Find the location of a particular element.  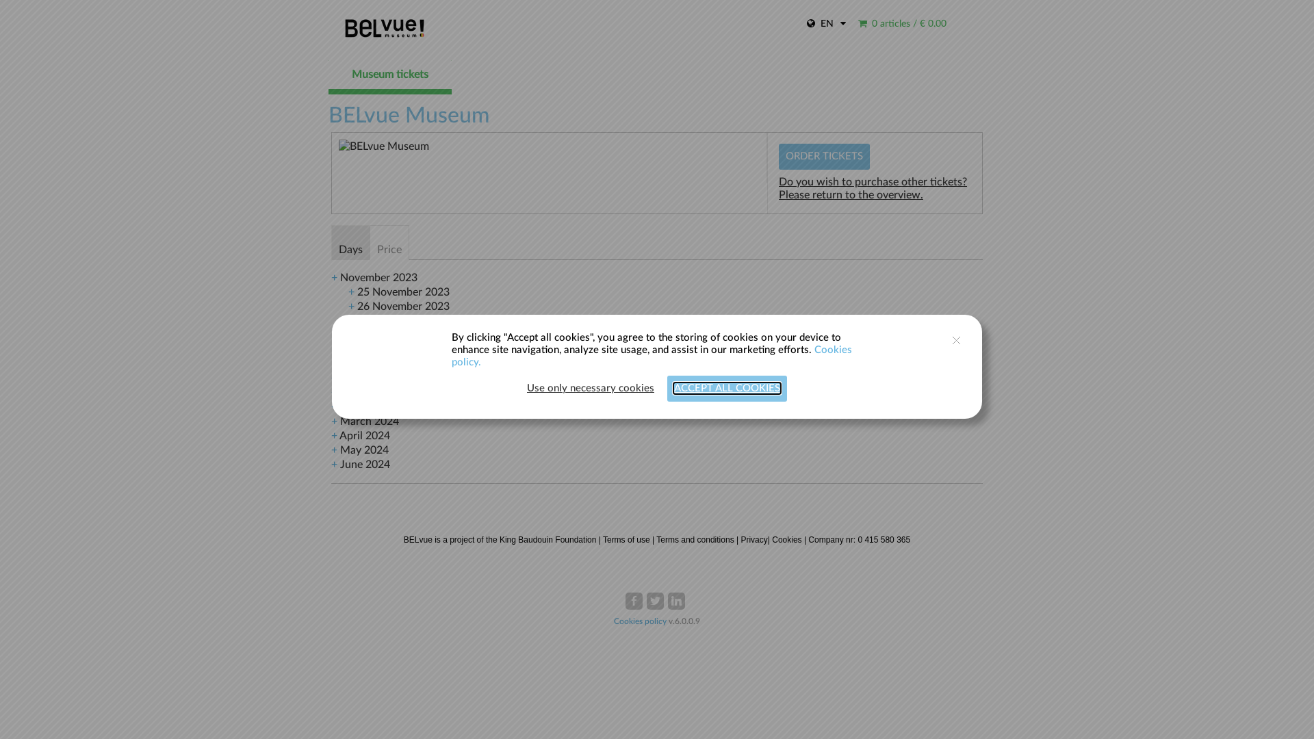

+ is located at coordinates (351, 364).